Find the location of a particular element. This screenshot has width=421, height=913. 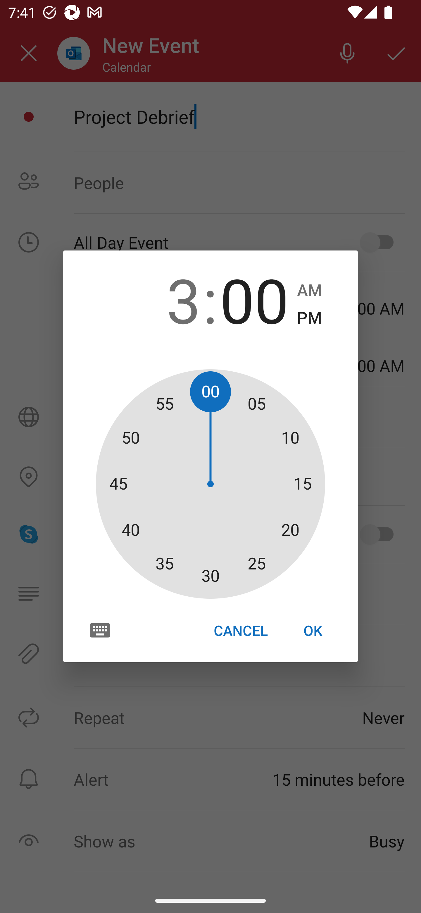

OK is located at coordinates (313, 630).